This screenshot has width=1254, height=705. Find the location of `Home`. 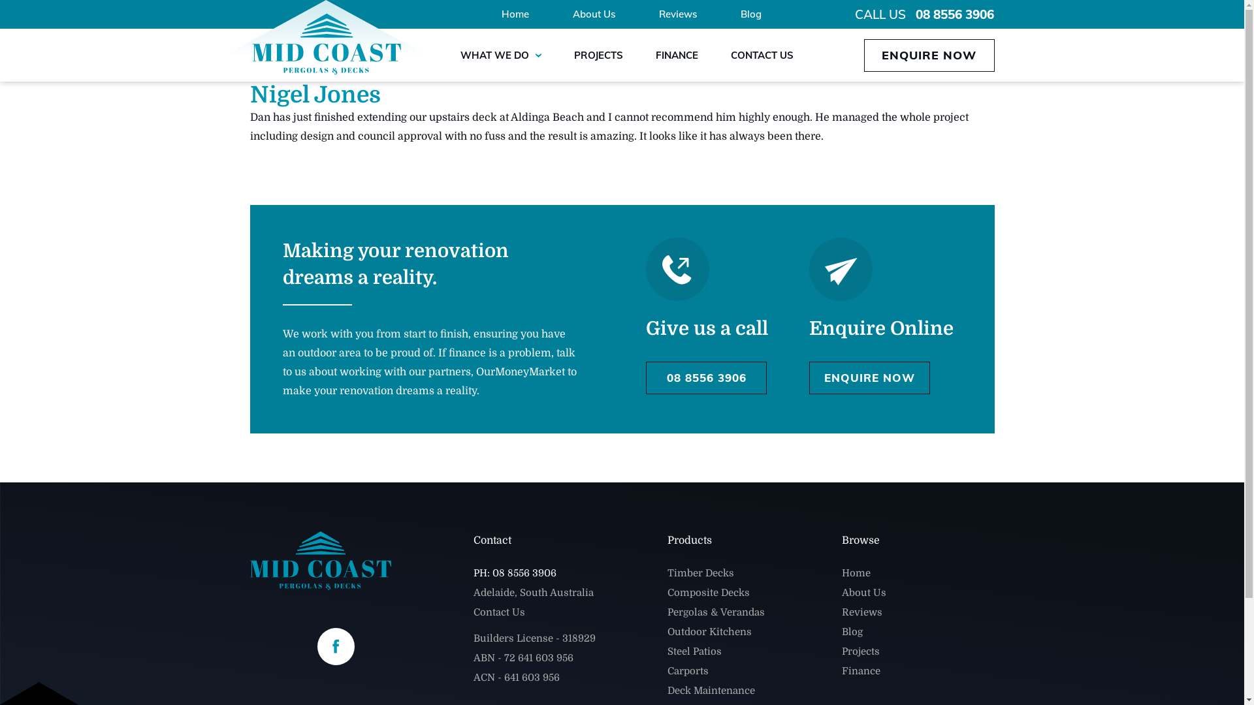

Home is located at coordinates (515, 14).